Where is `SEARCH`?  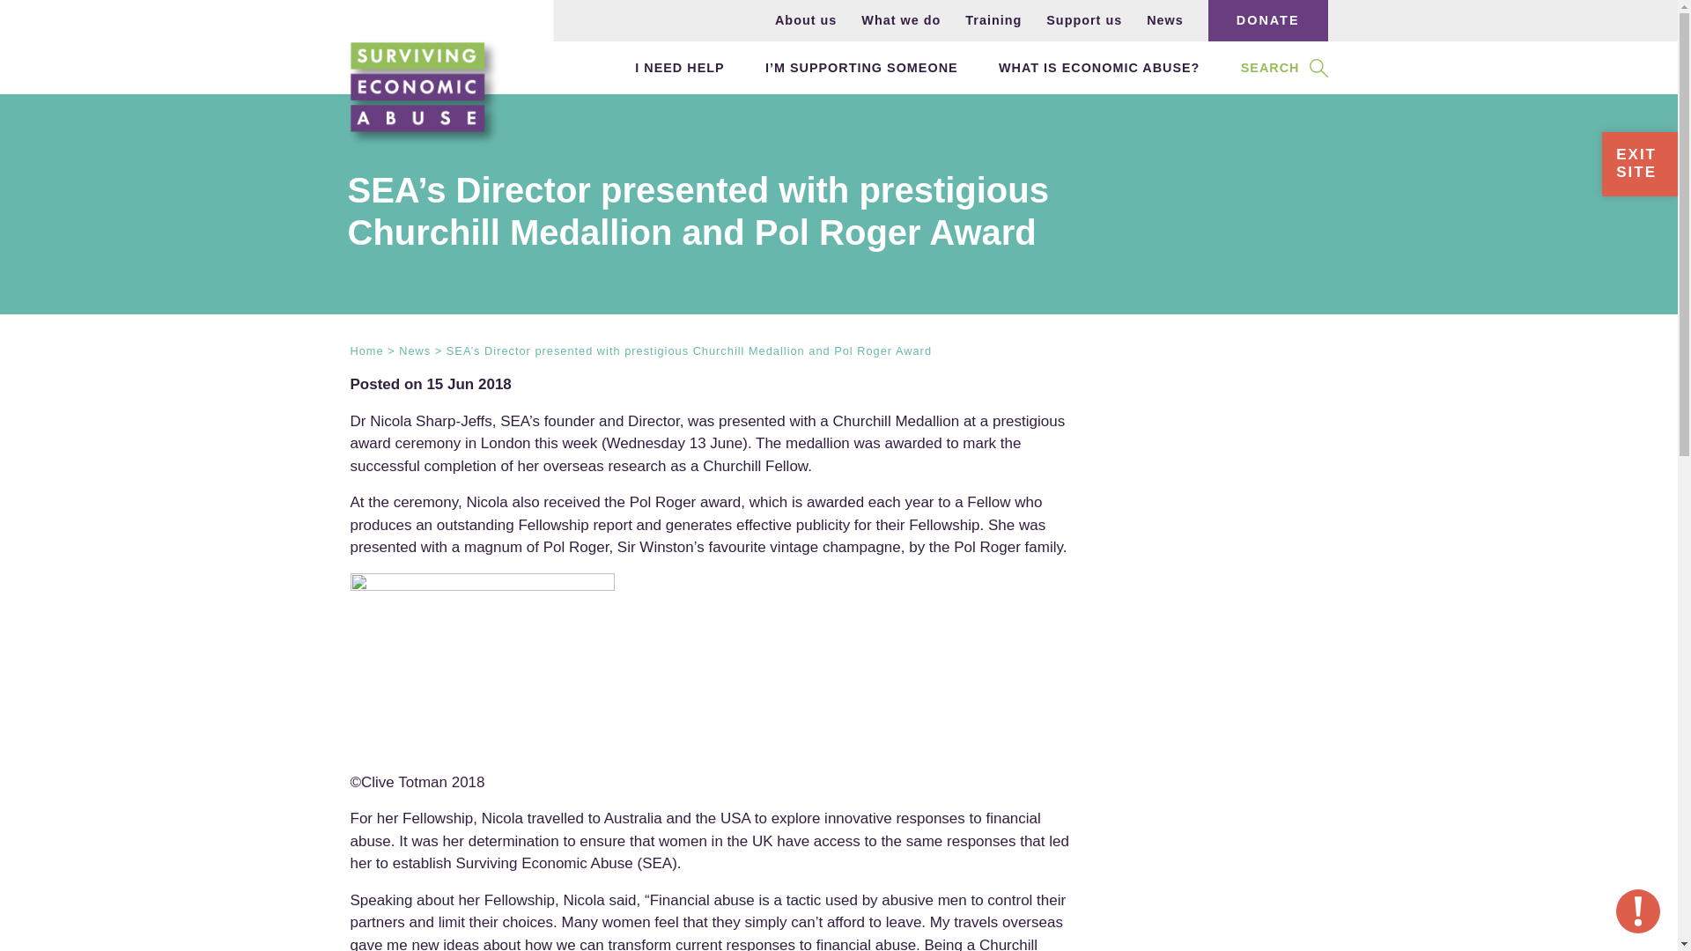 SEARCH is located at coordinates (1270, 67).